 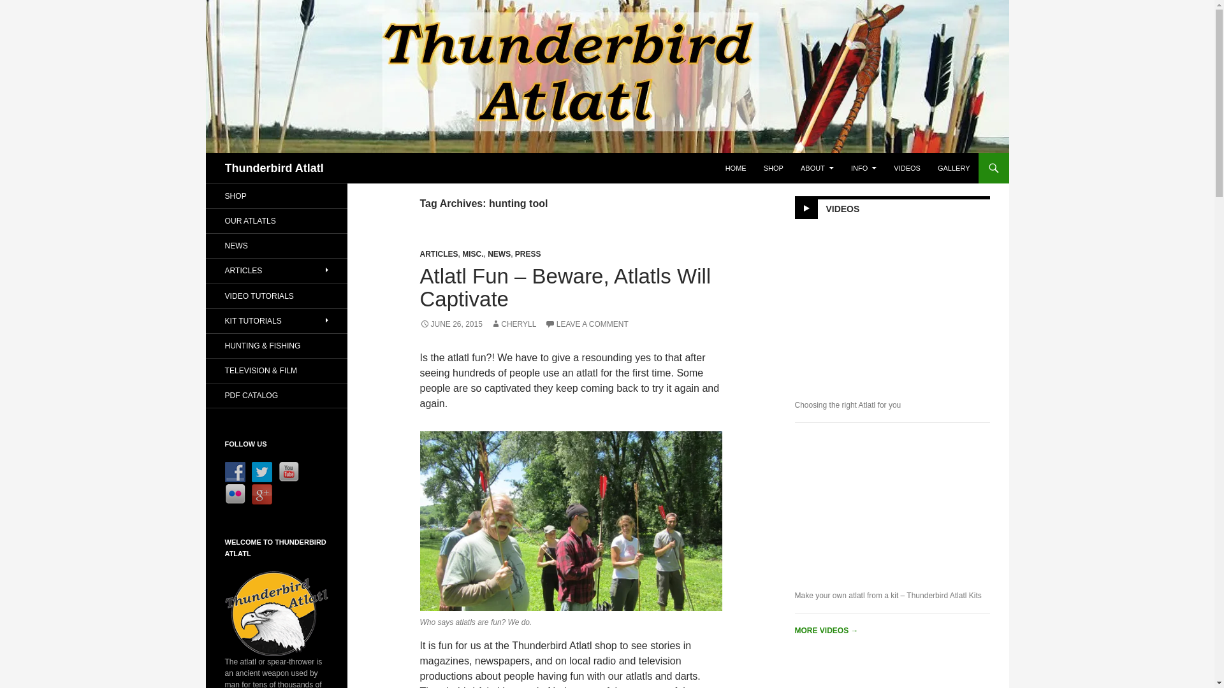 What do you see at coordinates (586, 324) in the screenshot?
I see `LEAVE A COMMENT` at bounding box center [586, 324].